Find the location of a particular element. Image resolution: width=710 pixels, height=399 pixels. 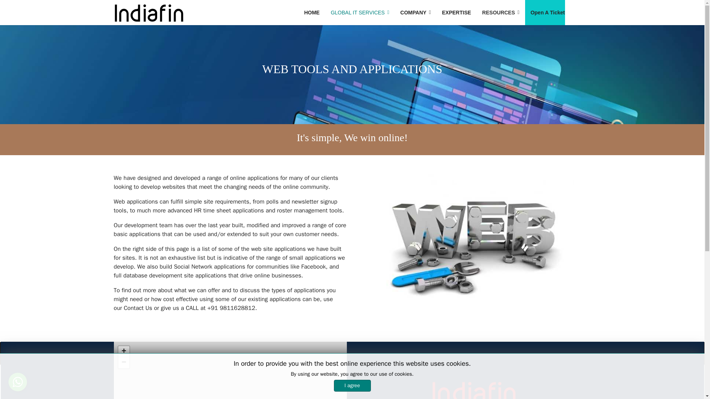

Open A Ticket is located at coordinates (545, 13).